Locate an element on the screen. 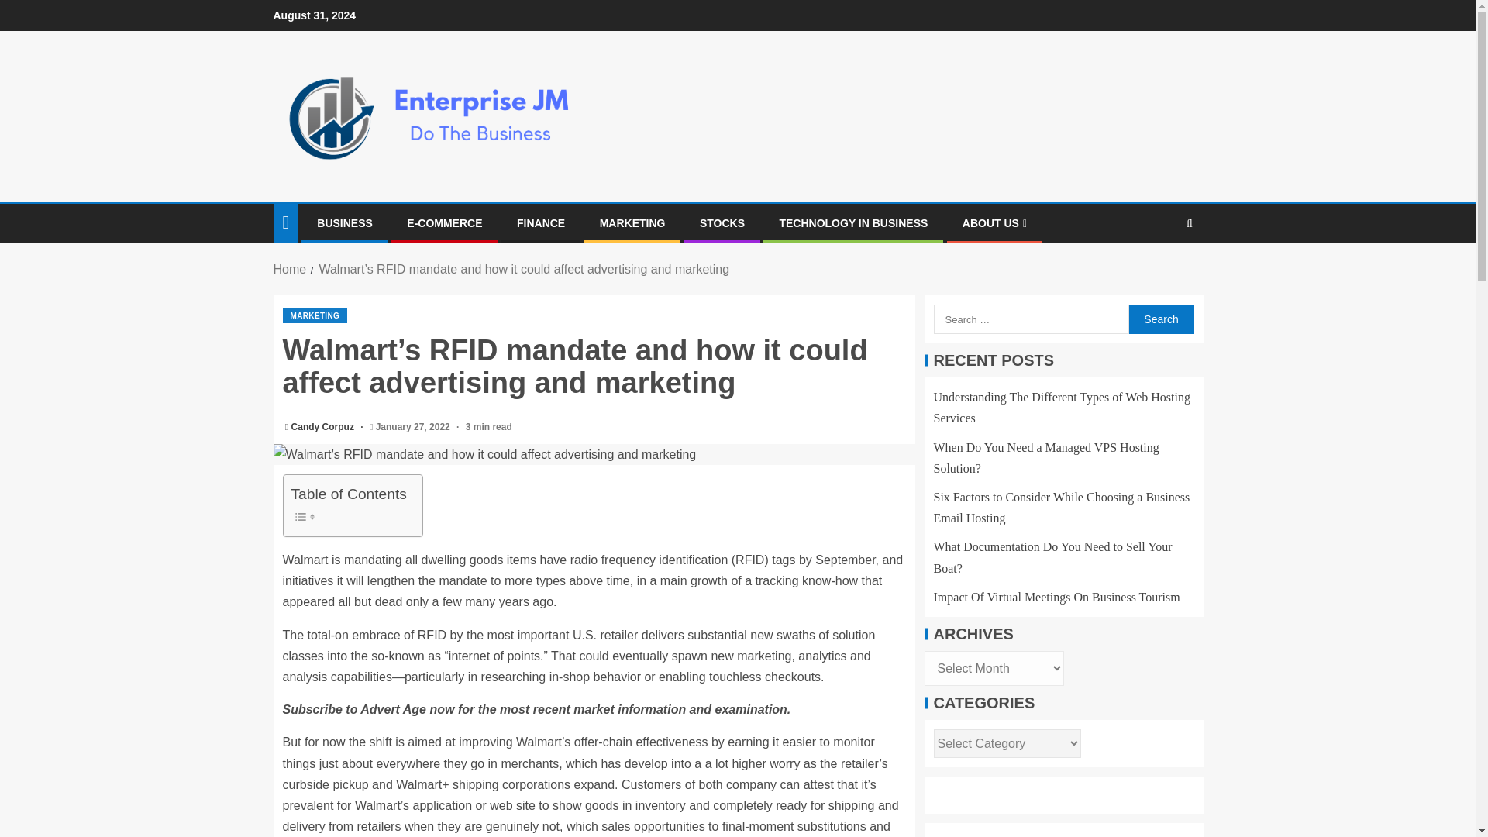 Image resolution: width=1488 pixels, height=837 pixels. TECHNOLOGY IN BUSINESS is located at coordinates (852, 222).